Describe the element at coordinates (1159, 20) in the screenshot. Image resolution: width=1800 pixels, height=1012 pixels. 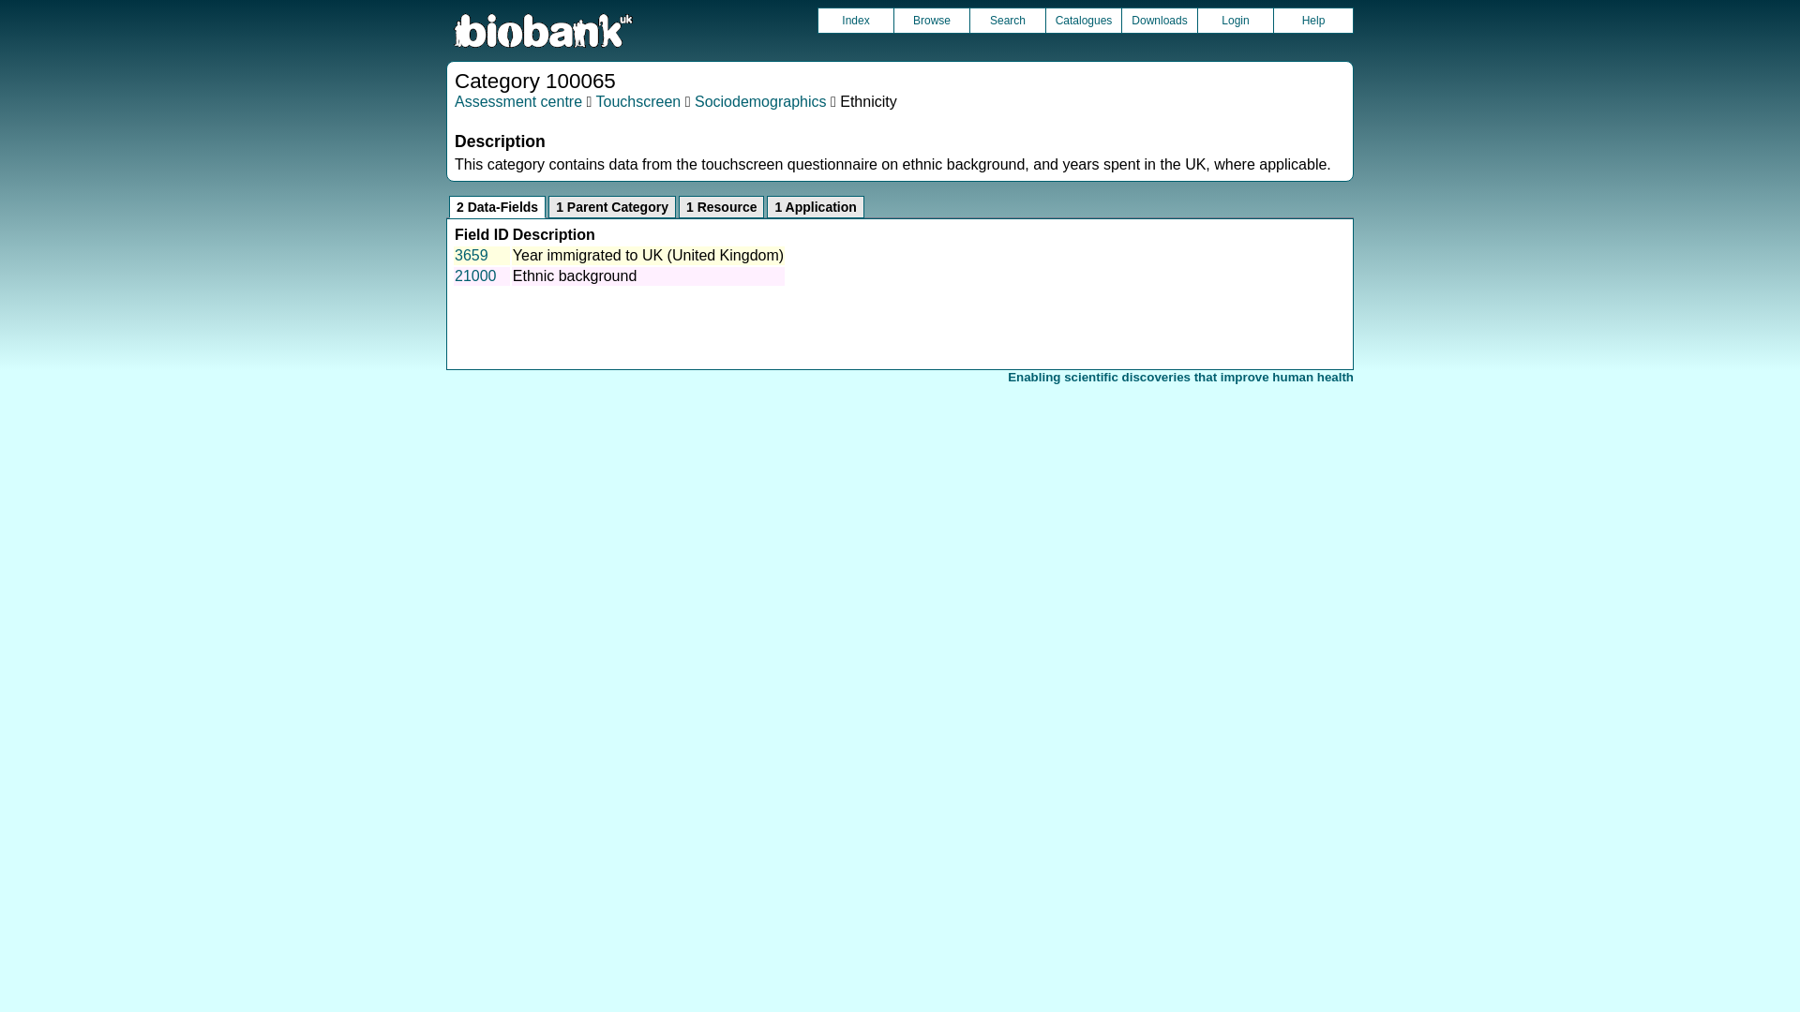
I see `Downloads` at that location.